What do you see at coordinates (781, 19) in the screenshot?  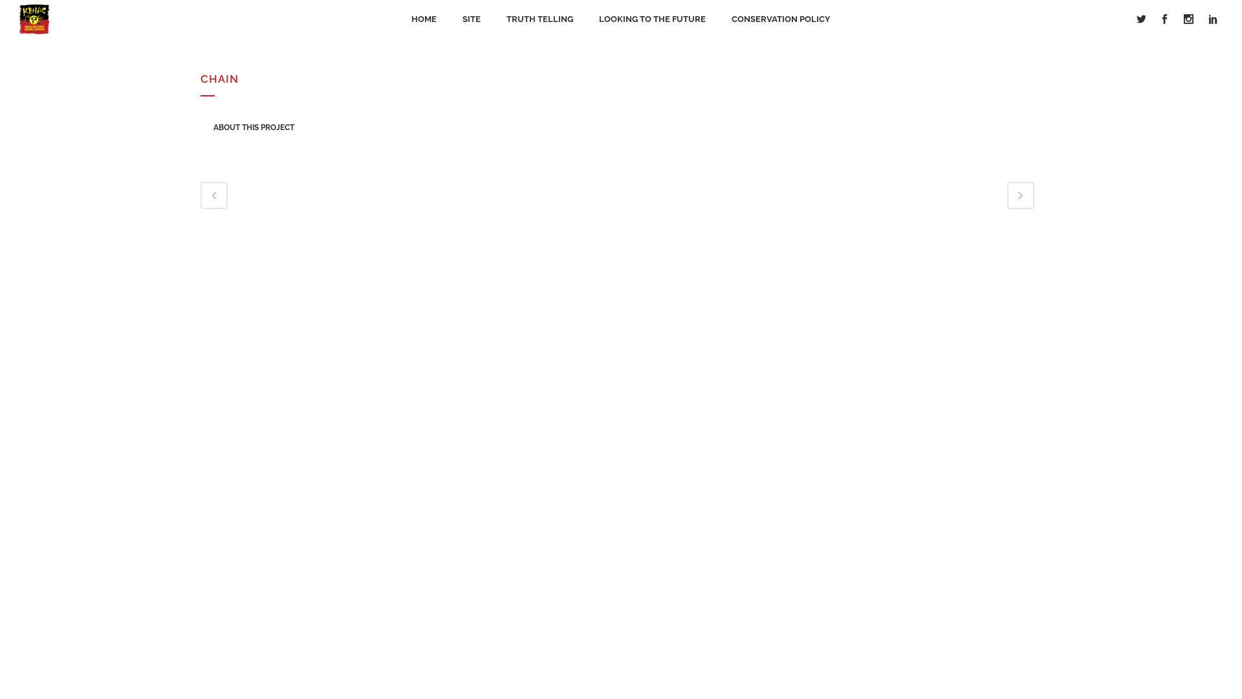 I see `CONSERVATION POLICY` at bounding box center [781, 19].